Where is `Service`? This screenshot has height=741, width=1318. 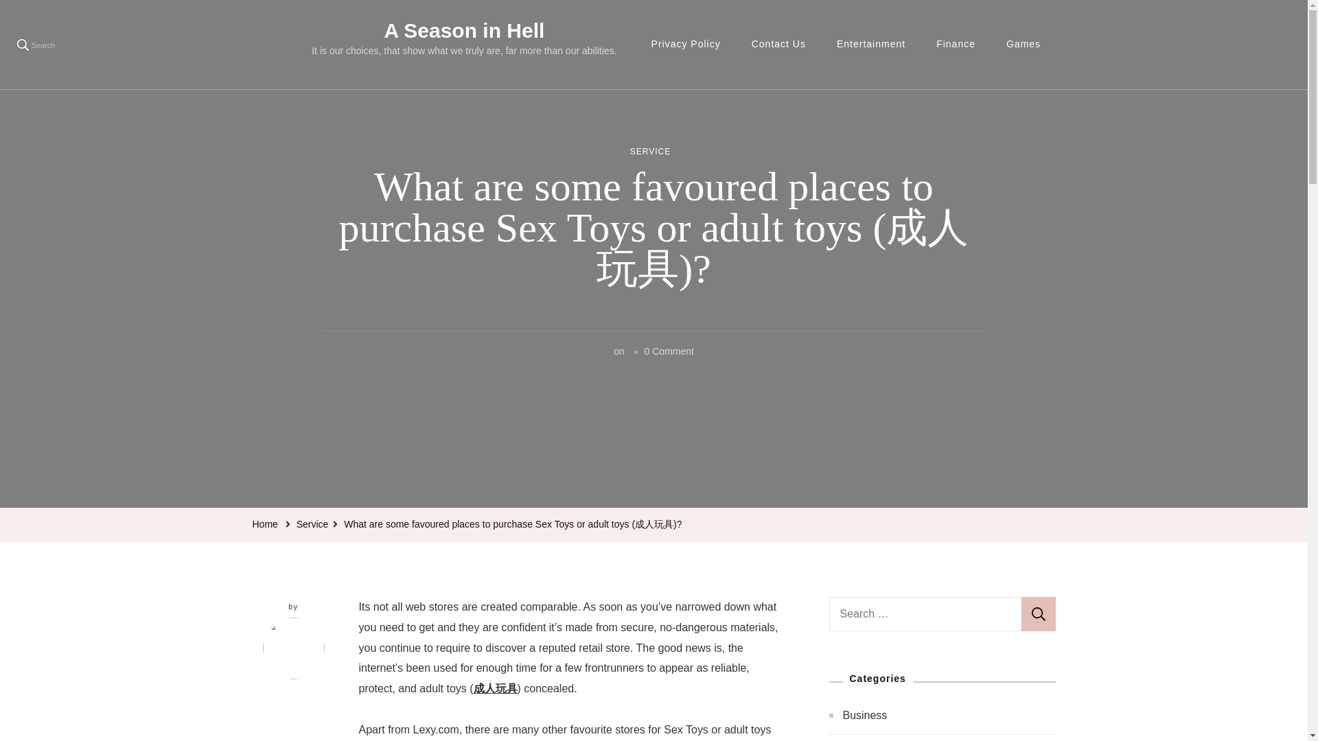 Service is located at coordinates (312, 524).